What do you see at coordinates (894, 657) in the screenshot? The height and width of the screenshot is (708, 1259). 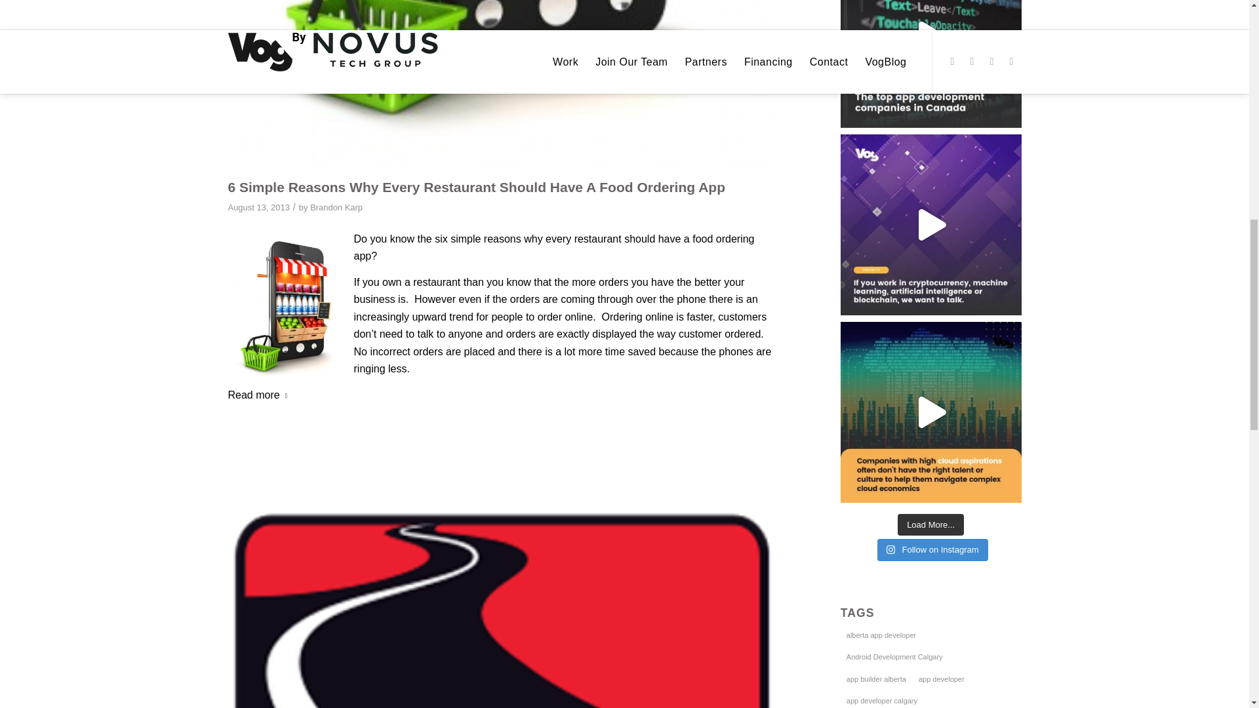 I see `Android Development Calgary` at bounding box center [894, 657].